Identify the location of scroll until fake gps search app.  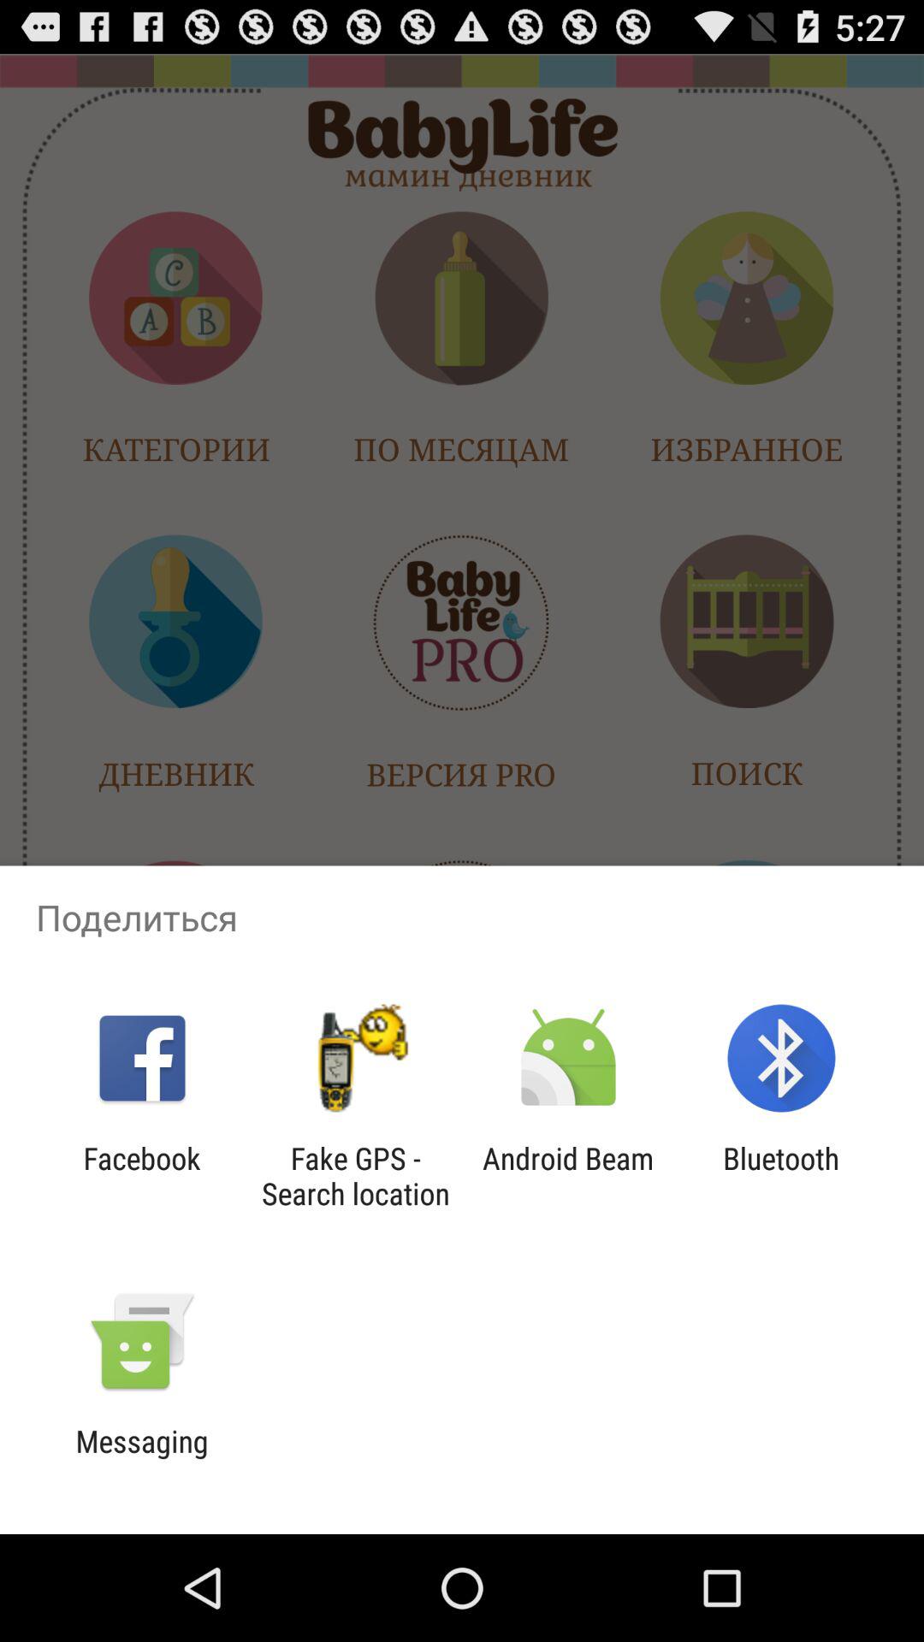
(355, 1176).